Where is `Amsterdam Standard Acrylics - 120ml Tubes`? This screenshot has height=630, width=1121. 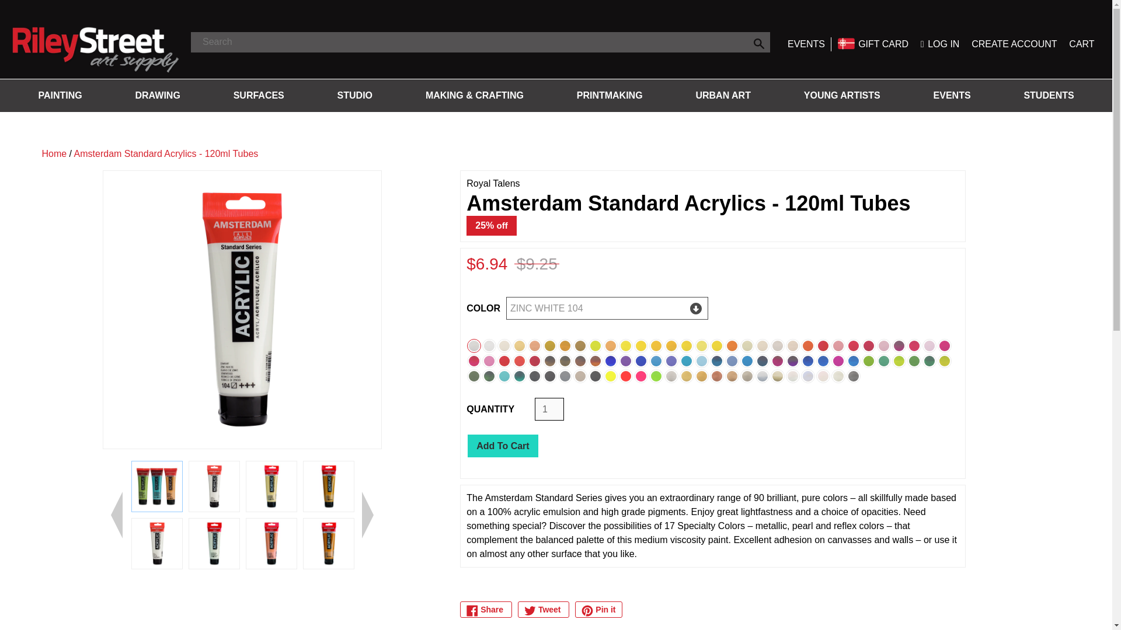 Amsterdam Standard Acrylics - 120ml Tubes is located at coordinates (214, 487).